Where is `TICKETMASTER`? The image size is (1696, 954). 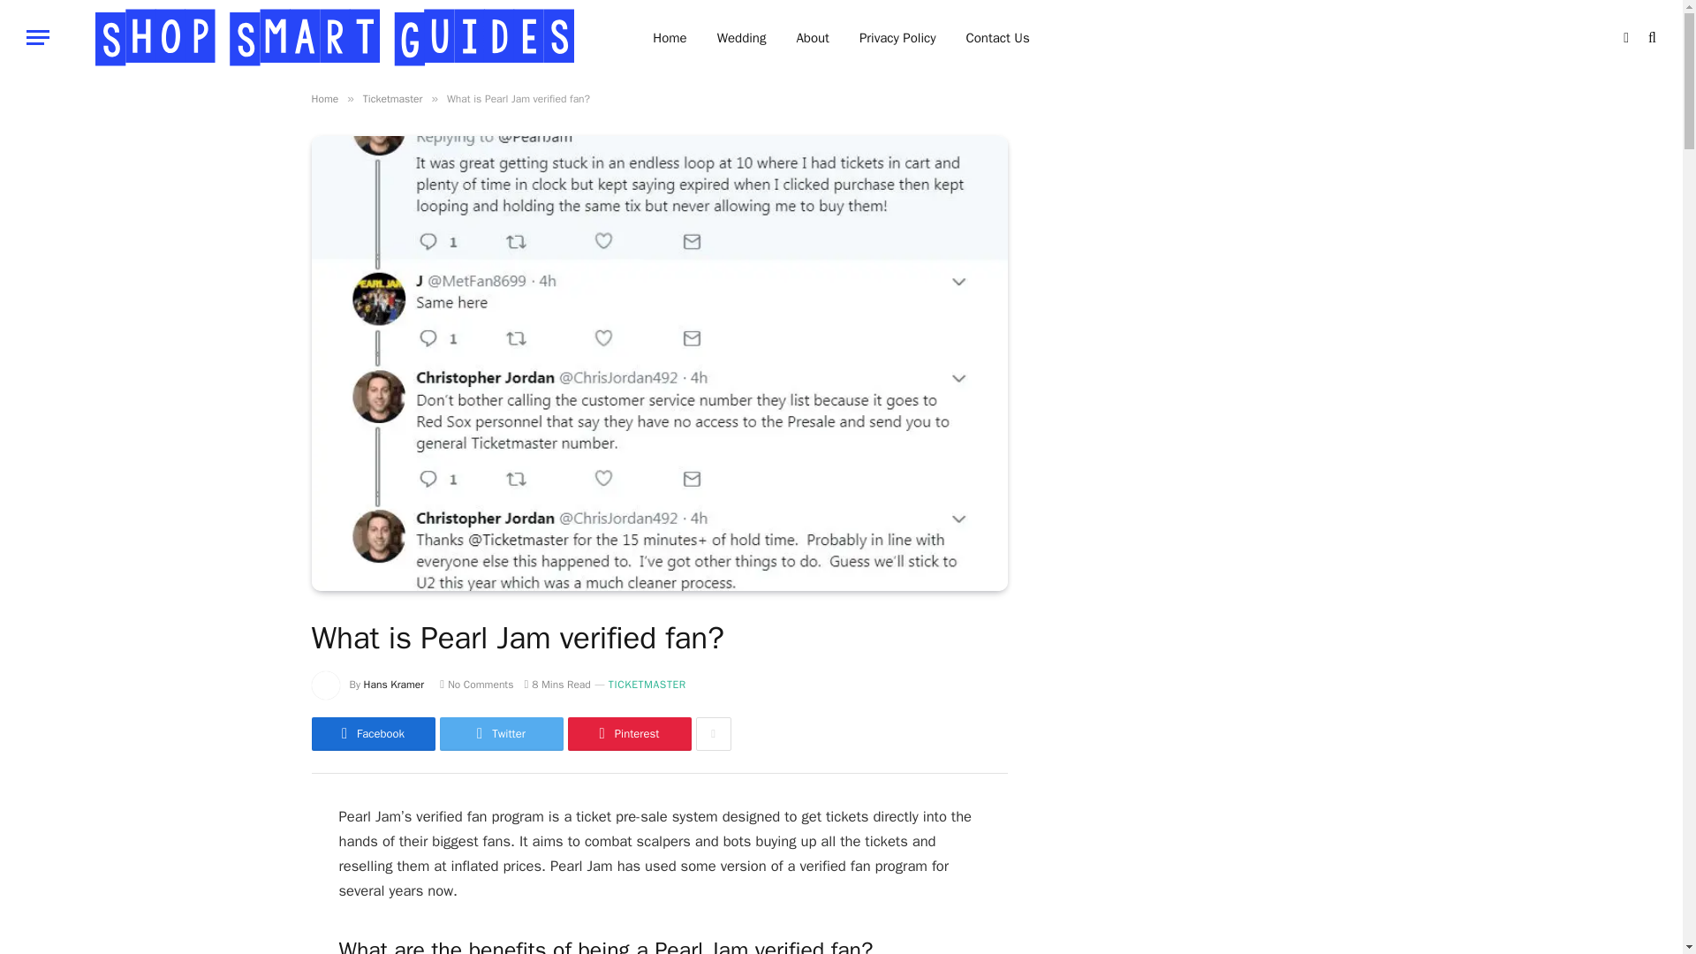 TICKETMASTER is located at coordinates (647, 685).